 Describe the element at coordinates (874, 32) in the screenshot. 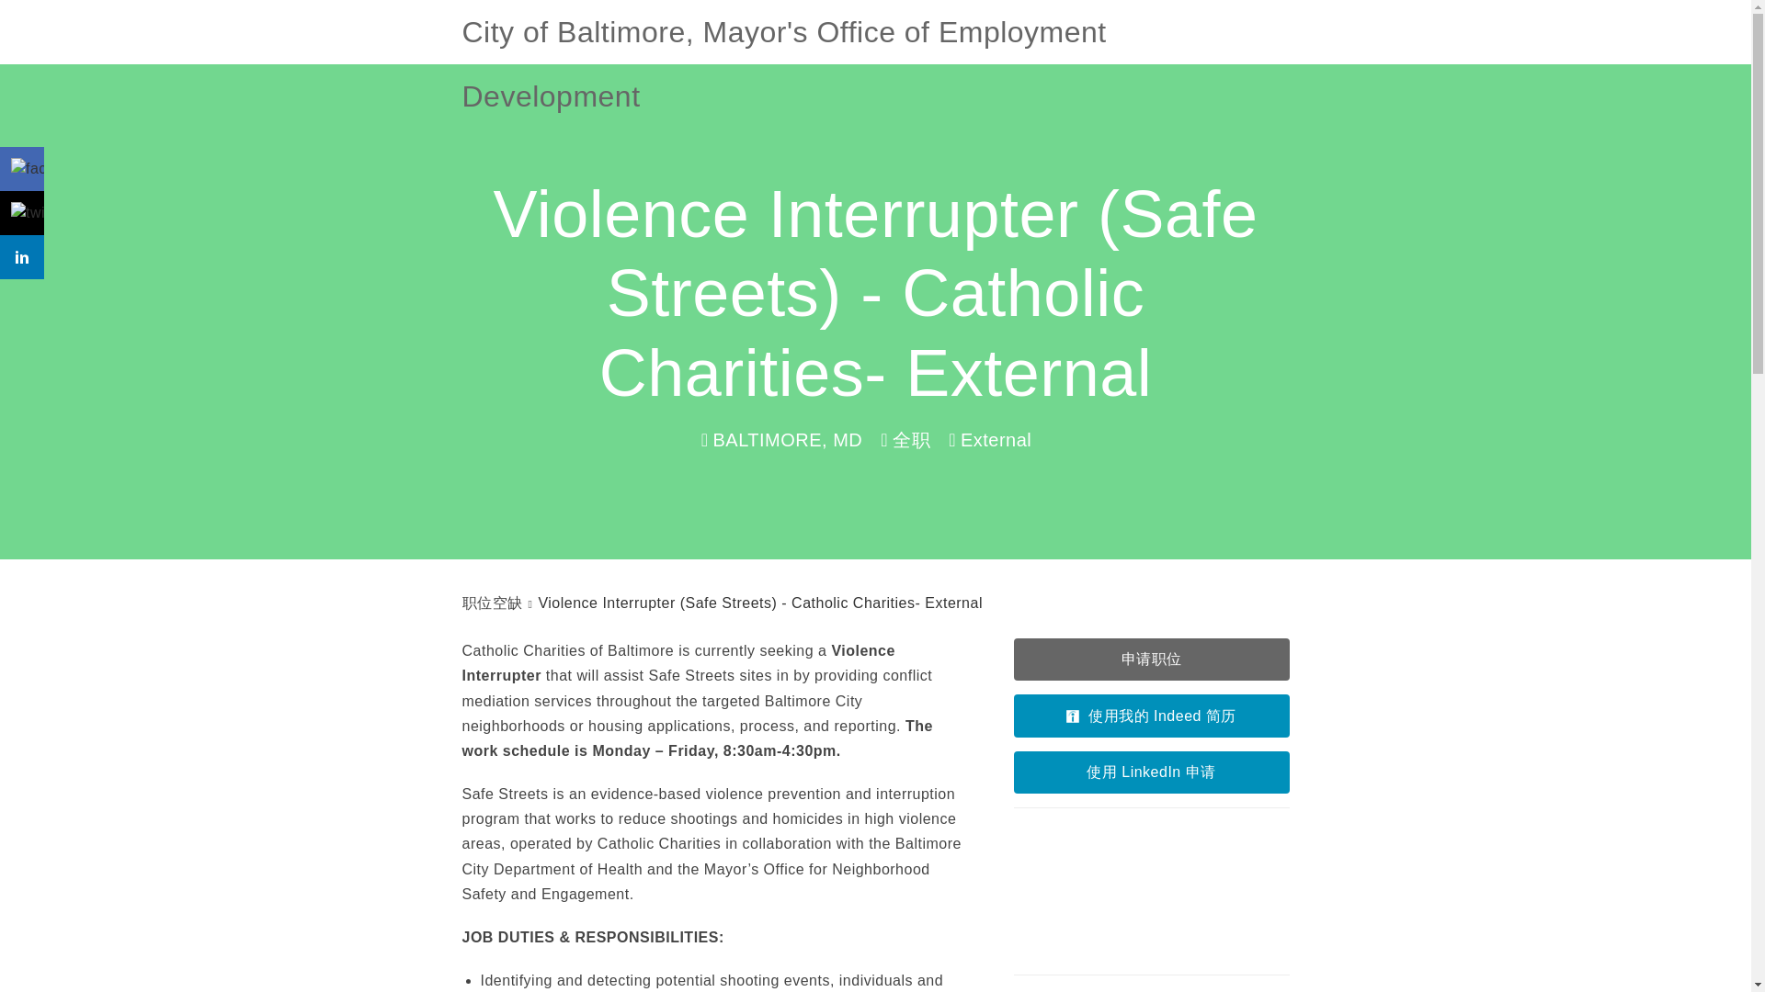

I see `City of Baltimore, Mayor's Office of Employment Development` at that location.